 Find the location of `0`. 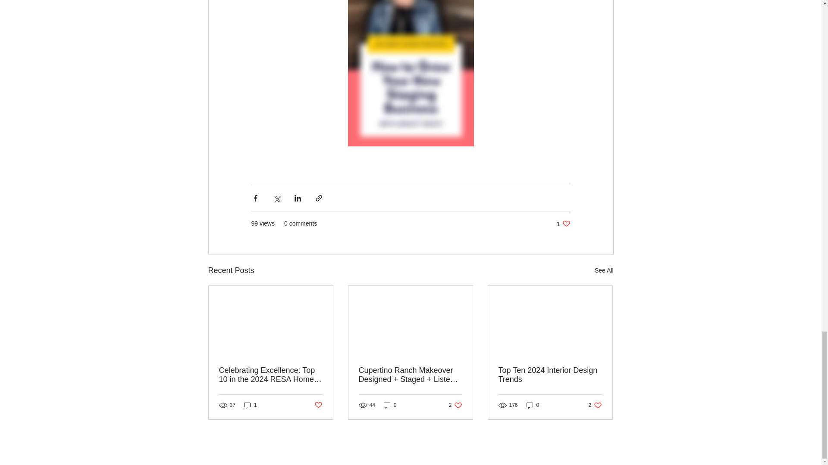

0 is located at coordinates (390, 405).